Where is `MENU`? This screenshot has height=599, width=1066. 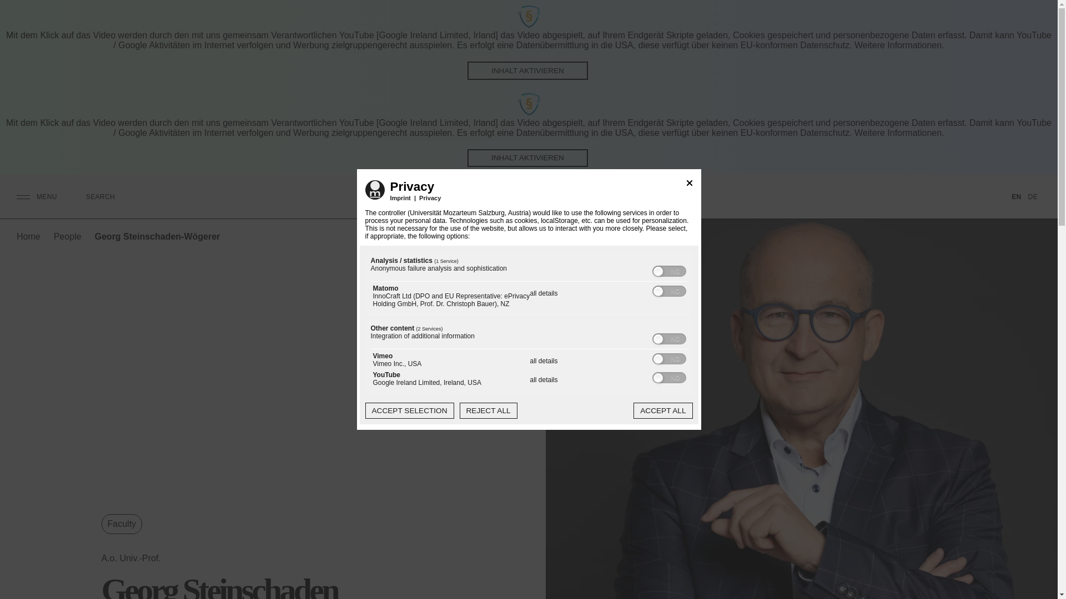
MENU is located at coordinates (37, 196).